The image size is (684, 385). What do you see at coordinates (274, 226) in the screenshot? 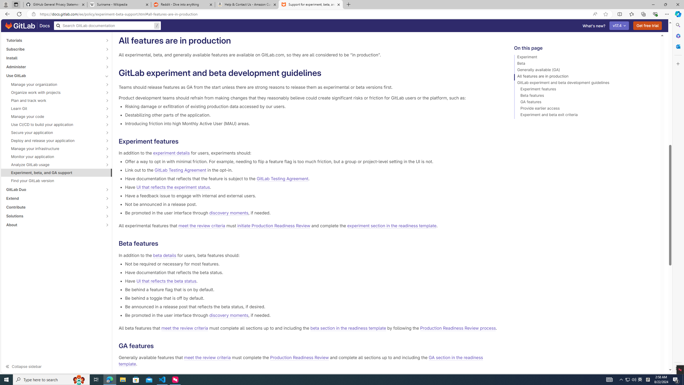
I see `initiate Production Readiness Review` at bounding box center [274, 226].